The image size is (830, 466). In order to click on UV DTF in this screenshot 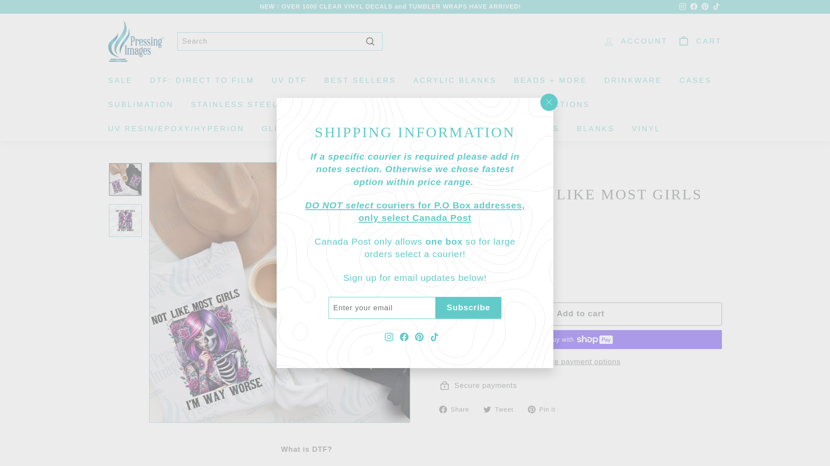, I will do `click(289, 80)`.